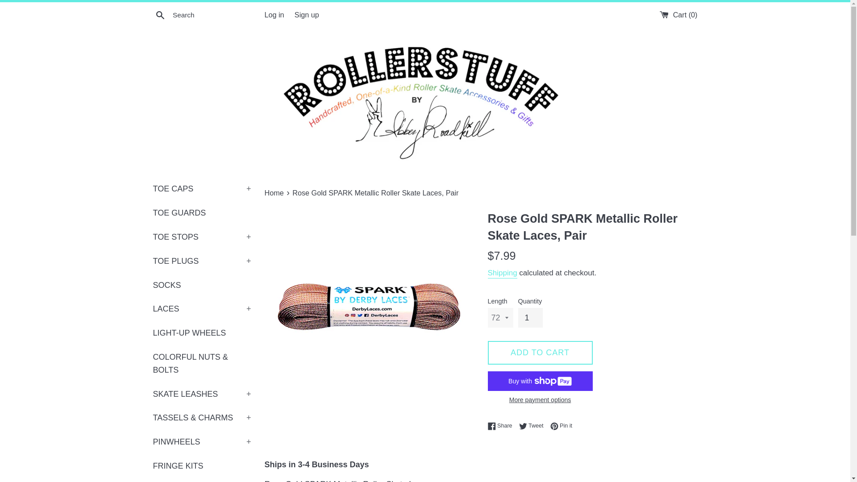  I want to click on TOE GUARDS, so click(202, 213).